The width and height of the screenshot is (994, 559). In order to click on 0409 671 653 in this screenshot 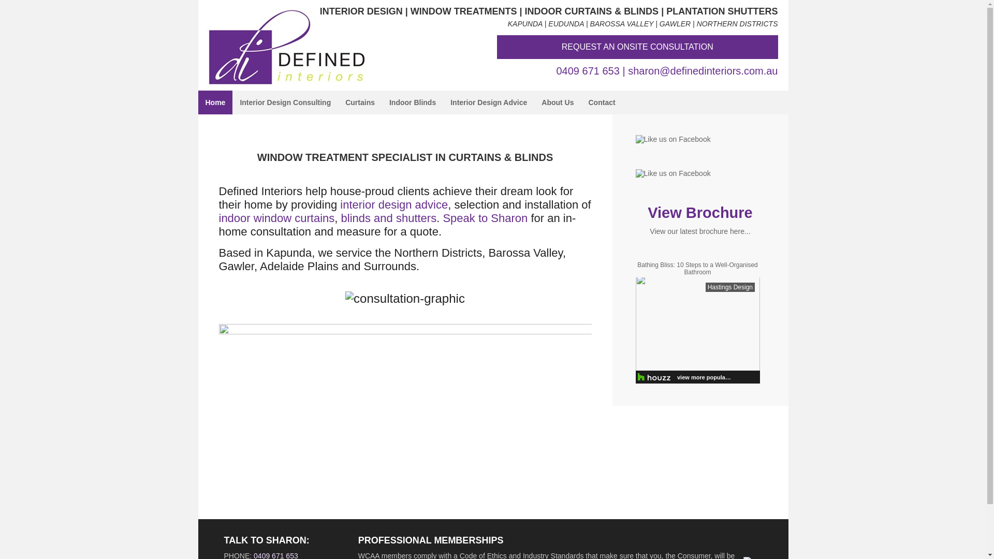, I will do `click(588, 71)`.